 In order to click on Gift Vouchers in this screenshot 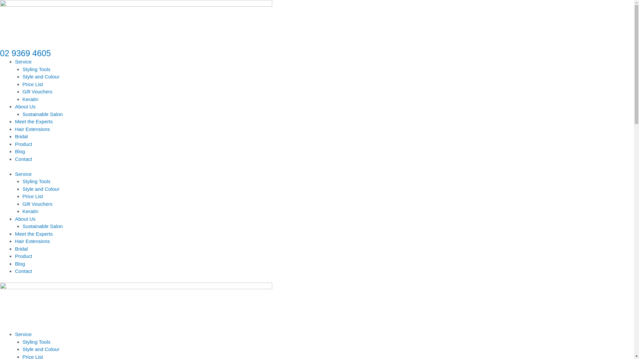, I will do `click(38, 92)`.